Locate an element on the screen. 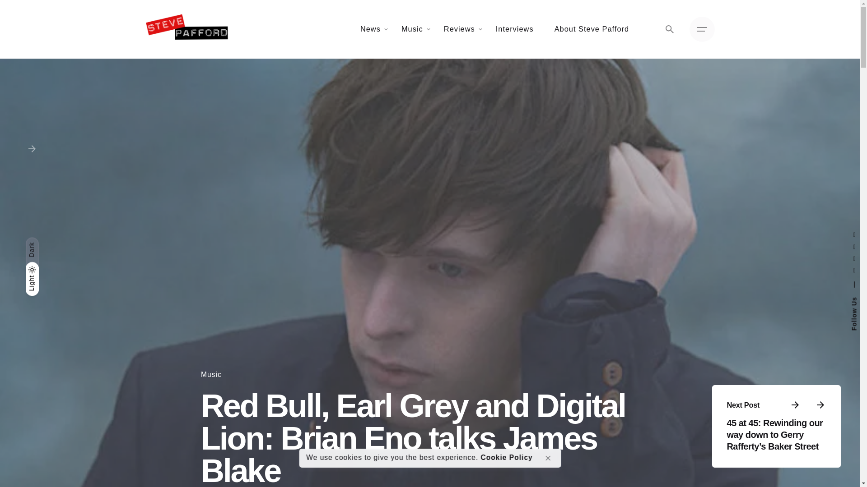  Interviews is located at coordinates (515, 29).